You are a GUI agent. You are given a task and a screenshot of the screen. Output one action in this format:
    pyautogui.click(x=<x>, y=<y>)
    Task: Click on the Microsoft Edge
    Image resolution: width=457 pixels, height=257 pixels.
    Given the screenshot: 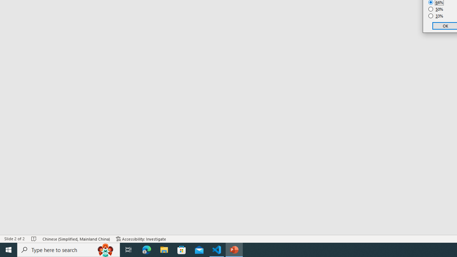 What is the action you would take?
    pyautogui.click(x=147, y=250)
    